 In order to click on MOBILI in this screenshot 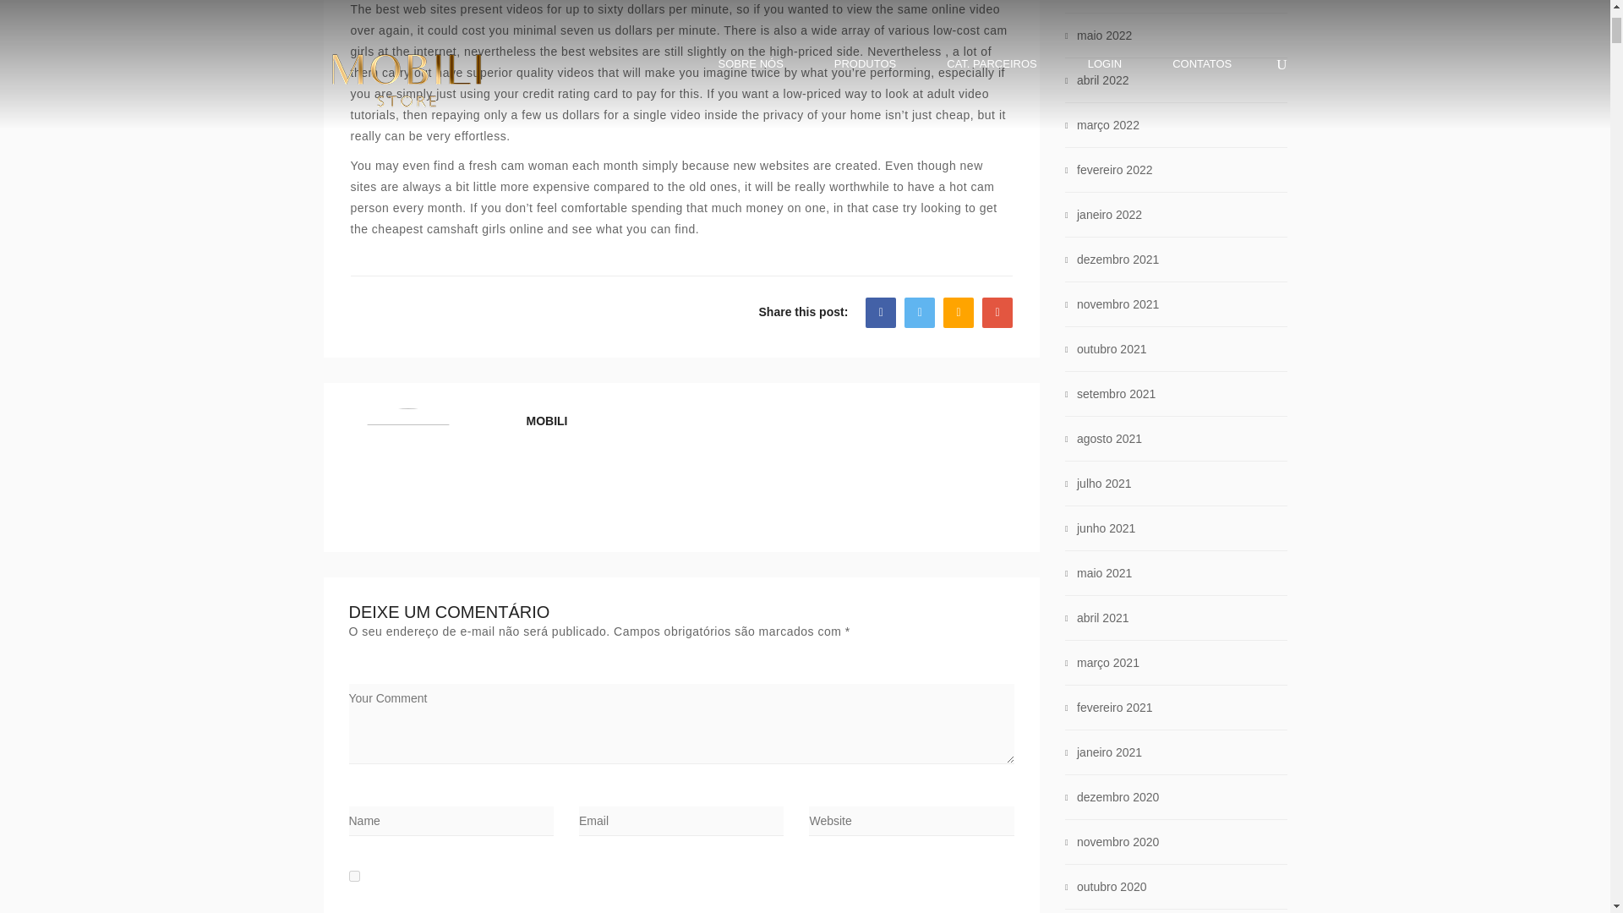, I will do `click(546, 421)`.